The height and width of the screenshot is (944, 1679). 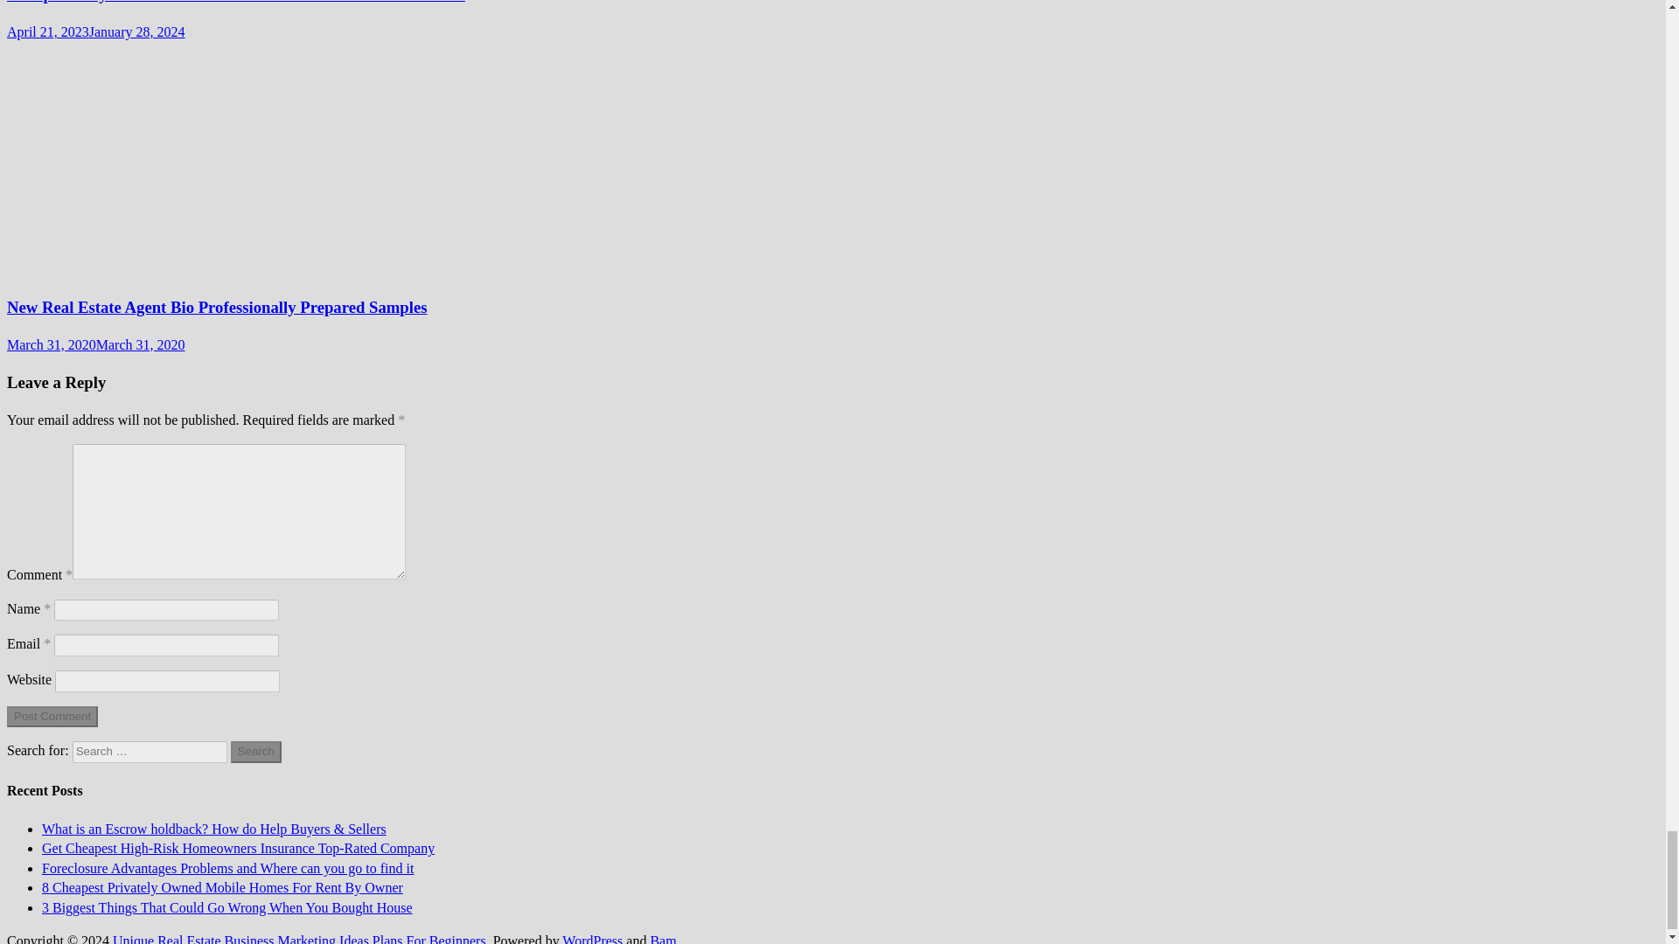 I want to click on Search, so click(x=256, y=752).